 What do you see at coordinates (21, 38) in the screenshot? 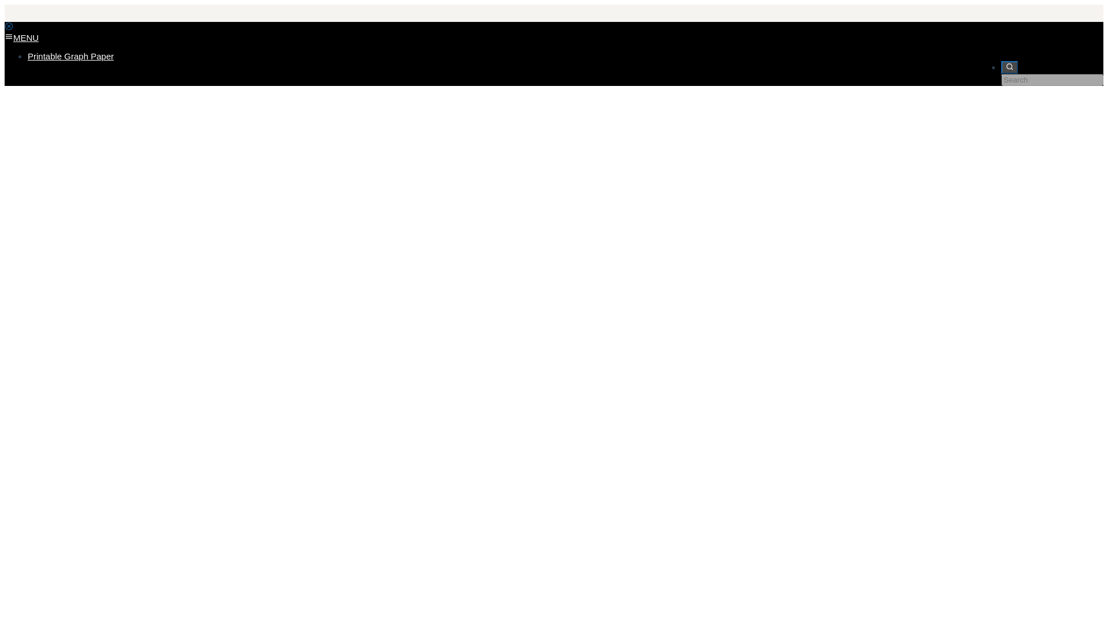
I see `MENU` at bounding box center [21, 38].